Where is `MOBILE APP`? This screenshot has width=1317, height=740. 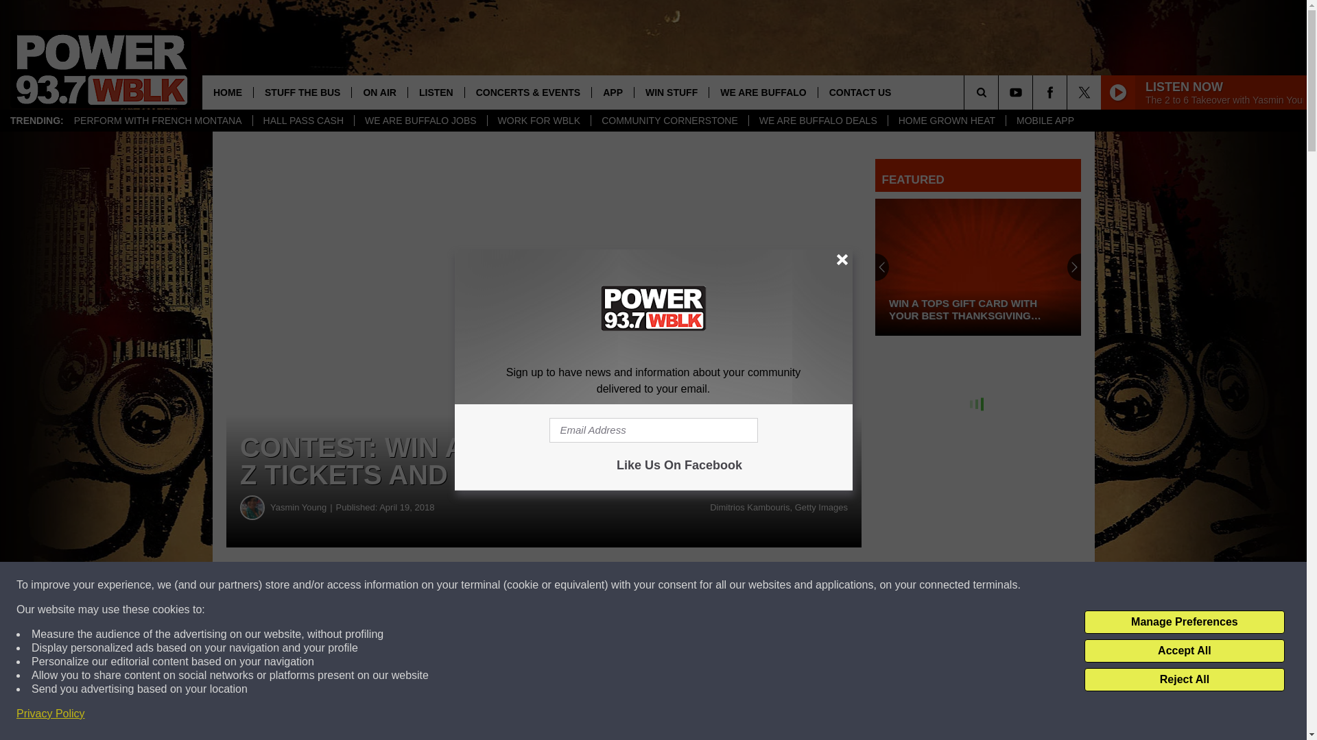 MOBILE APP is located at coordinates (1045, 121).